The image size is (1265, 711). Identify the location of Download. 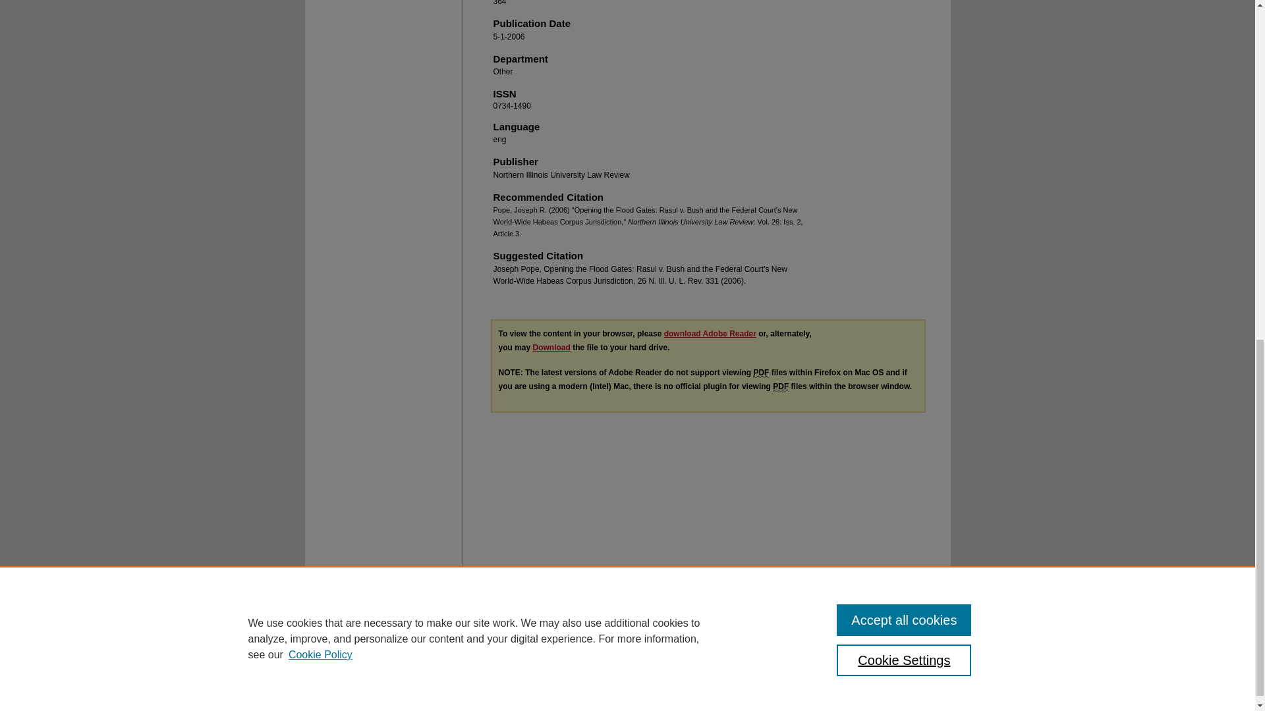
(551, 347).